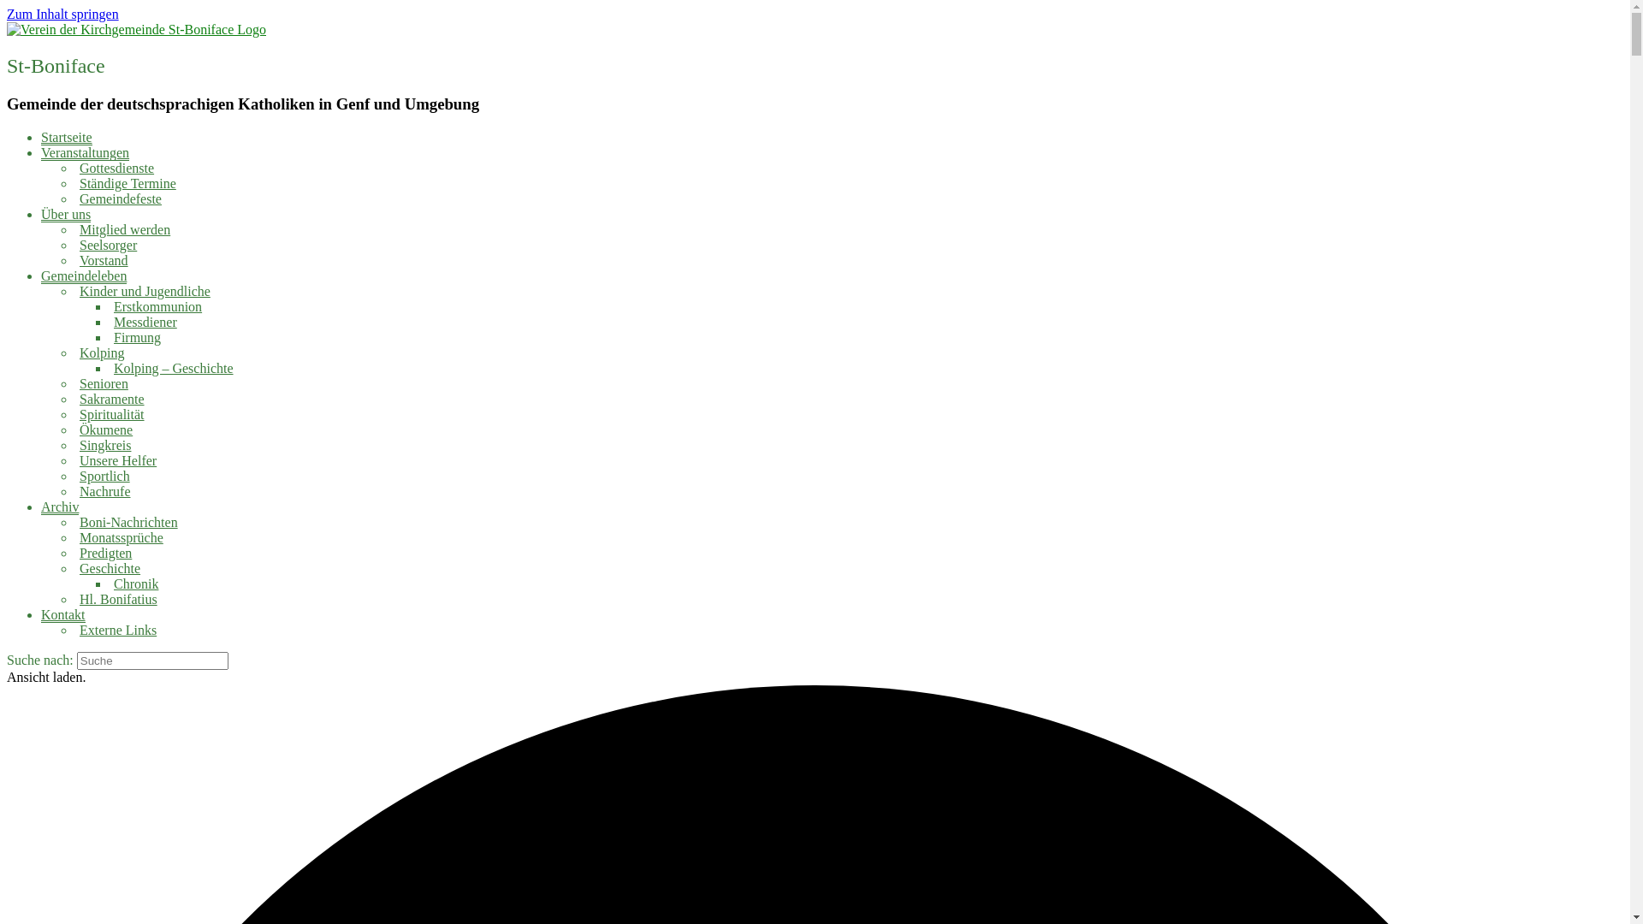  Describe the element at coordinates (99, 352) in the screenshot. I see `Kolping` at that location.